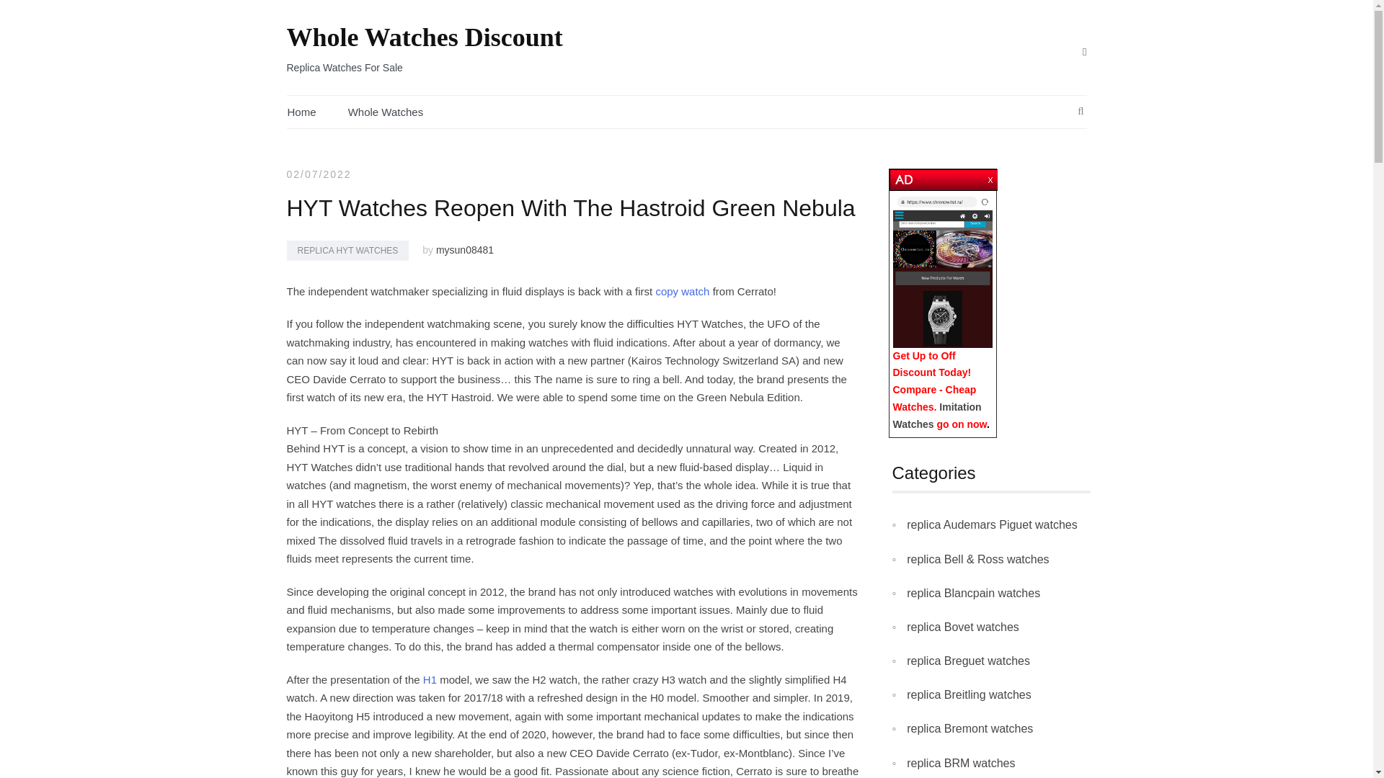 The width and height of the screenshot is (1384, 778). Describe the element at coordinates (992, 524) in the screenshot. I see `replica Audemars Piguet watches` at that location.